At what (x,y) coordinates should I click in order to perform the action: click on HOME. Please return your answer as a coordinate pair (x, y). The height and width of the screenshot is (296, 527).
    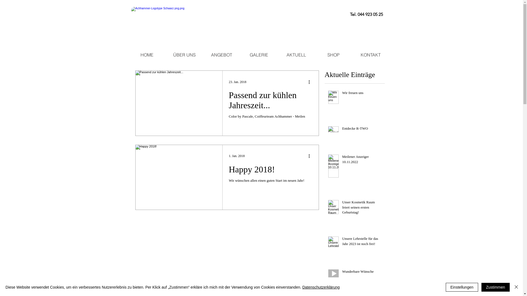
    Looking at the image, I should click on (147, 55).